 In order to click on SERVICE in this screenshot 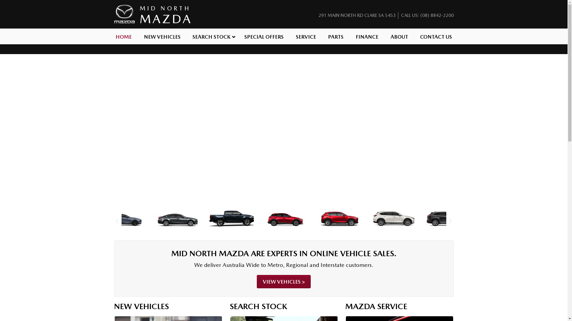, I will do `click(306, 36)`.